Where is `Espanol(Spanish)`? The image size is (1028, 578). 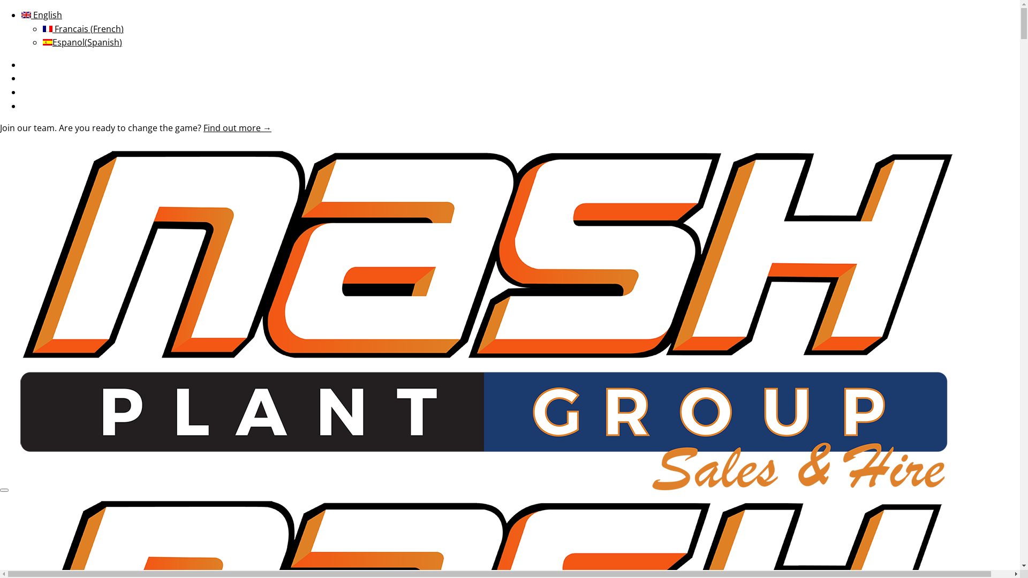 Espanol(Spanish) is located at coordinates (82, 42).